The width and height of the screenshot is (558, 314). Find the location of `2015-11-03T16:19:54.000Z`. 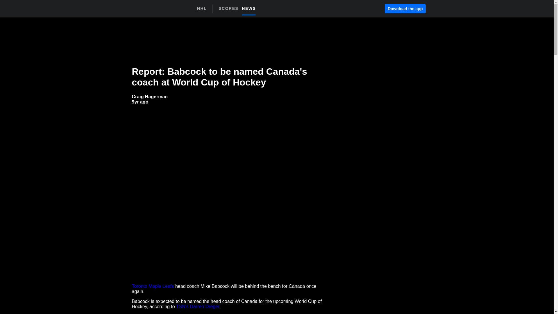

2015-11-03T16:19:54.000Z is located at coordinates (405, 9).